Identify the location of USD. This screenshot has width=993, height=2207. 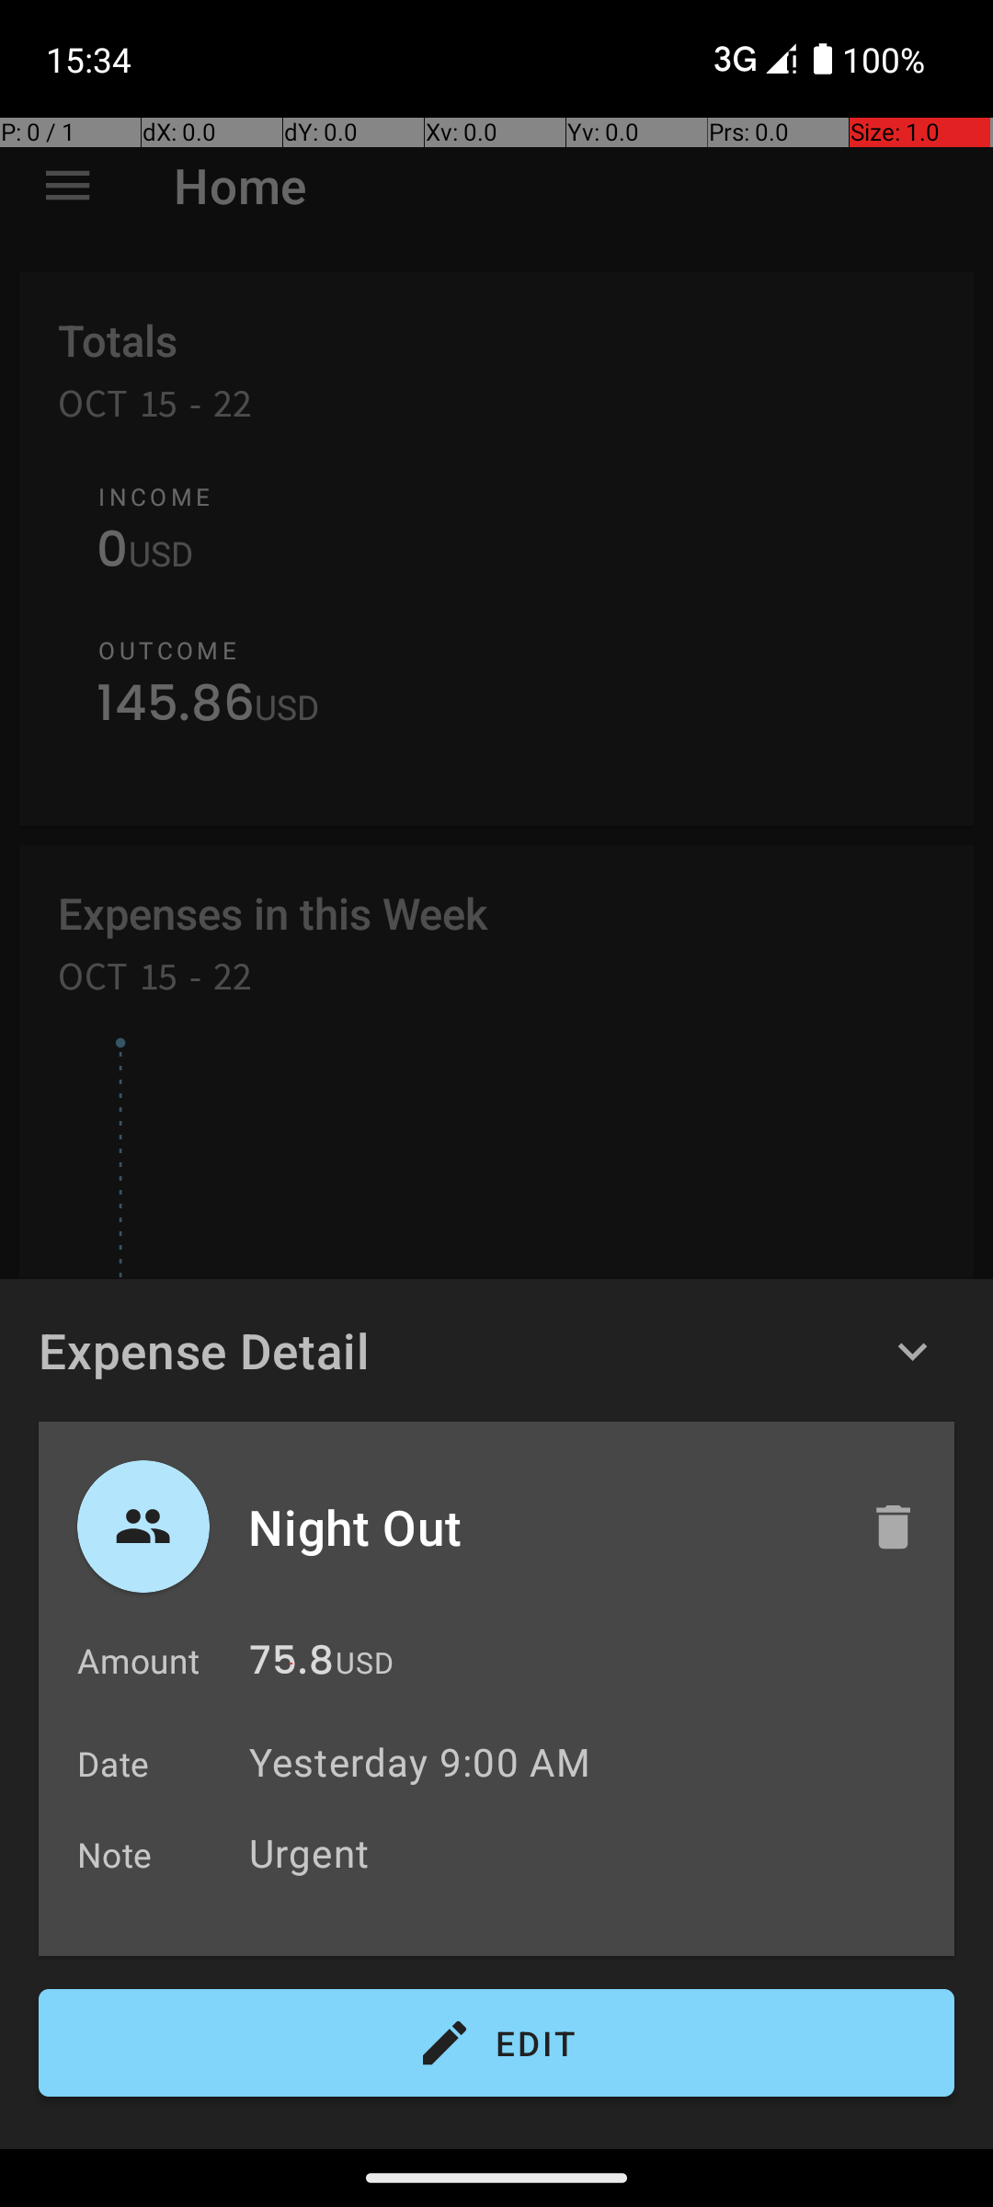
(364, 1663).